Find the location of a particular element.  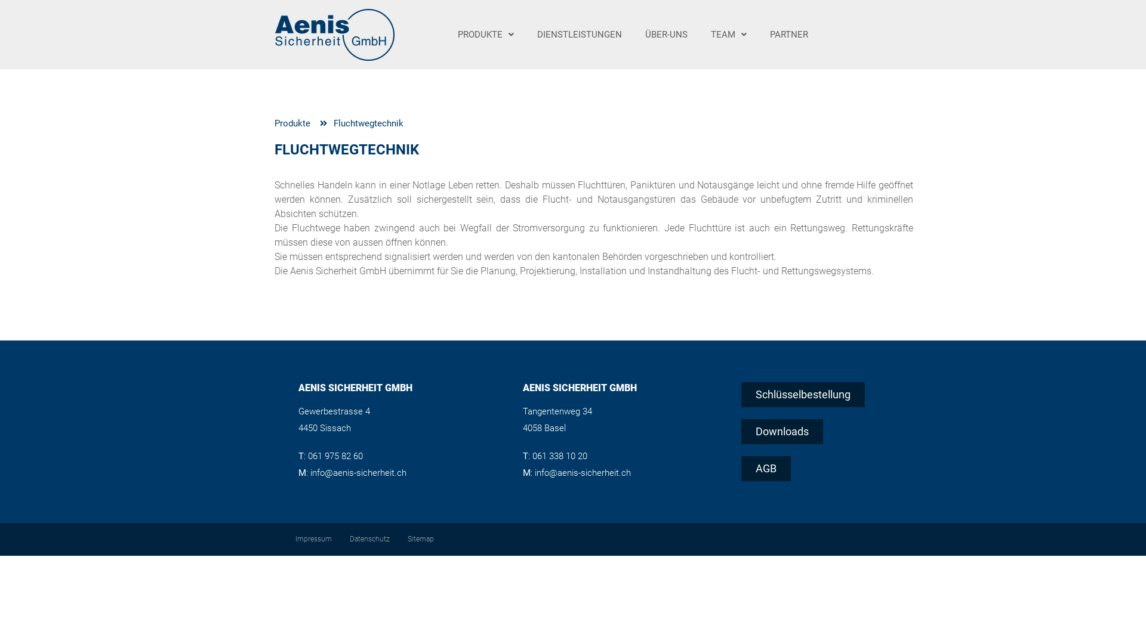

Downloads is located at coordinates (782, 431).